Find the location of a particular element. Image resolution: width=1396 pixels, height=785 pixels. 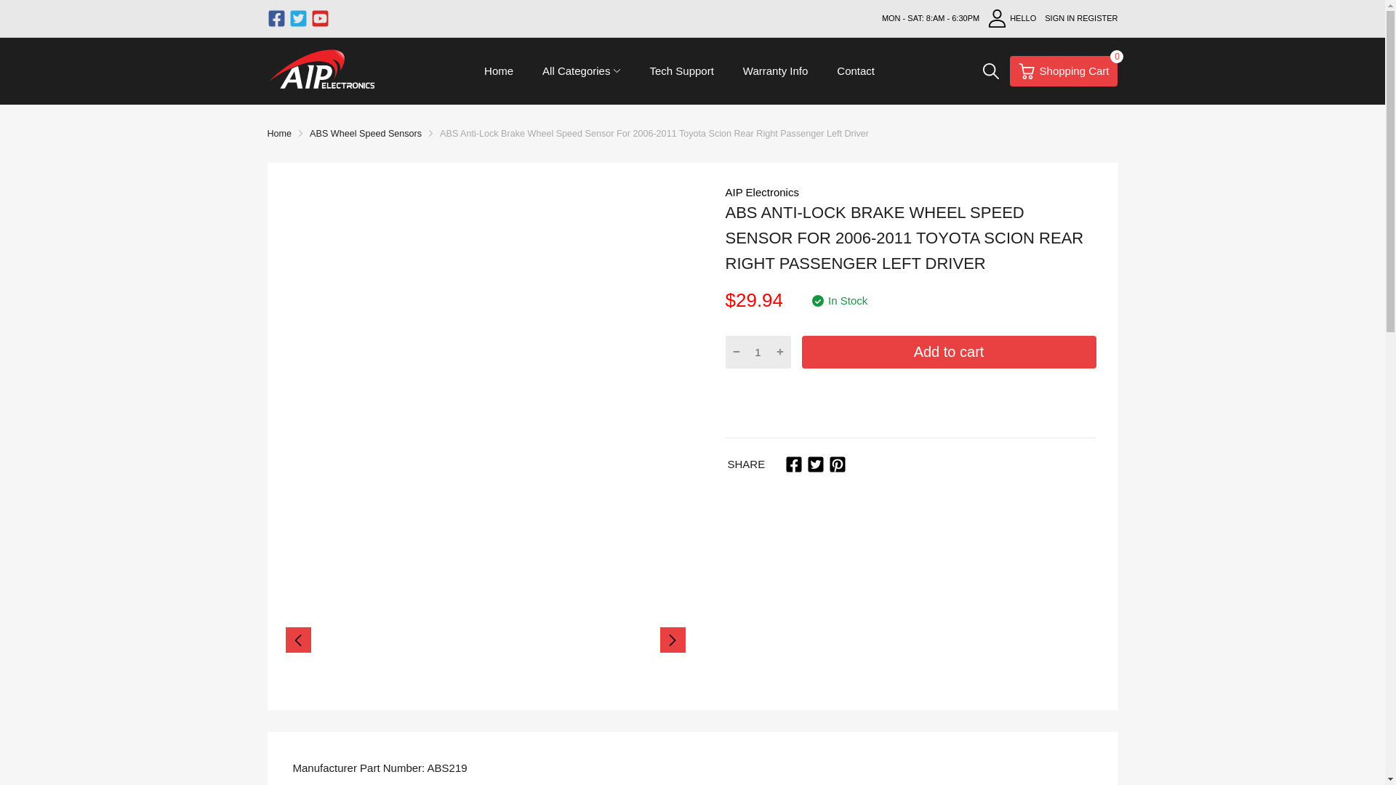

Contact is located at coordinates (320, 17).